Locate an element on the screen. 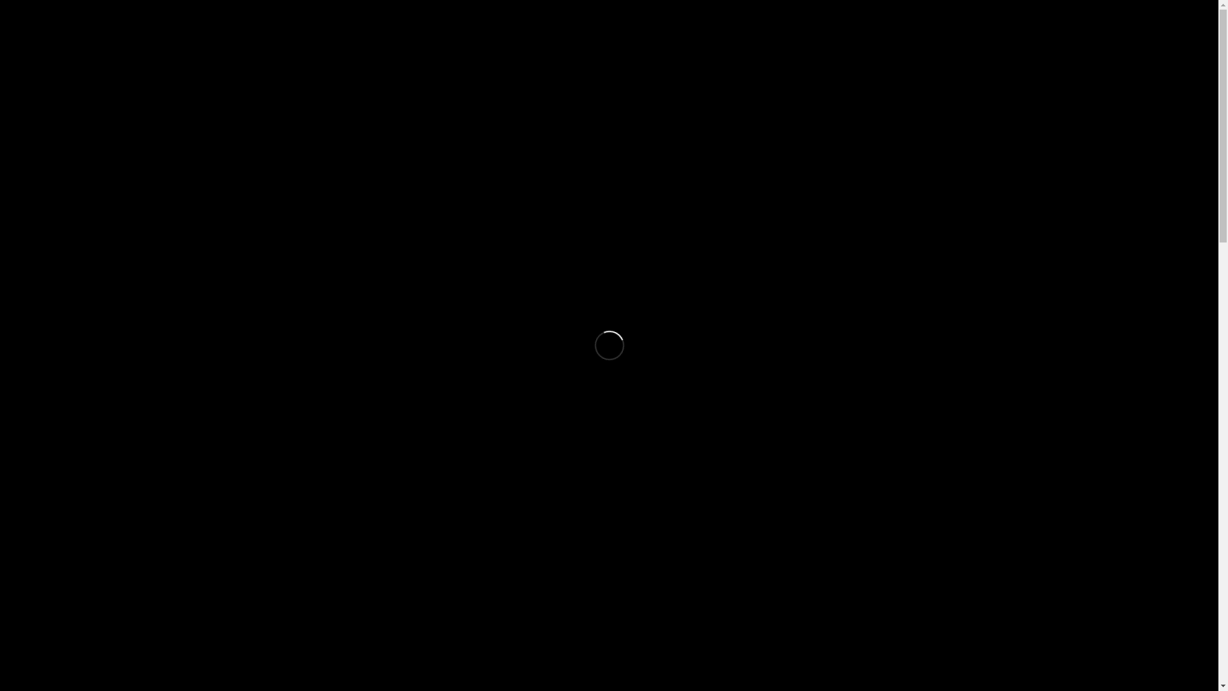  0 is located at coordinates (963, 81).